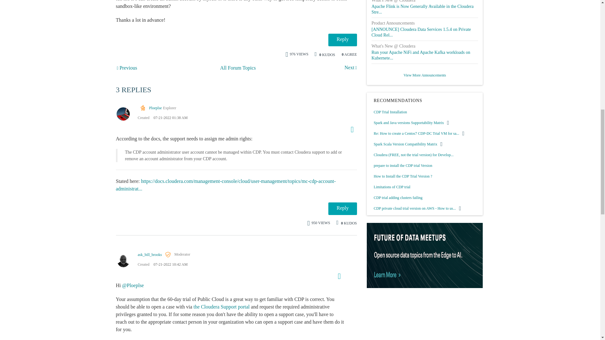 The height and width of the screenshot is (340, 605). What do you see at coordinates (238, 68) in the screenshot?
I see `Support Questions` at bounding box center [238, 68].